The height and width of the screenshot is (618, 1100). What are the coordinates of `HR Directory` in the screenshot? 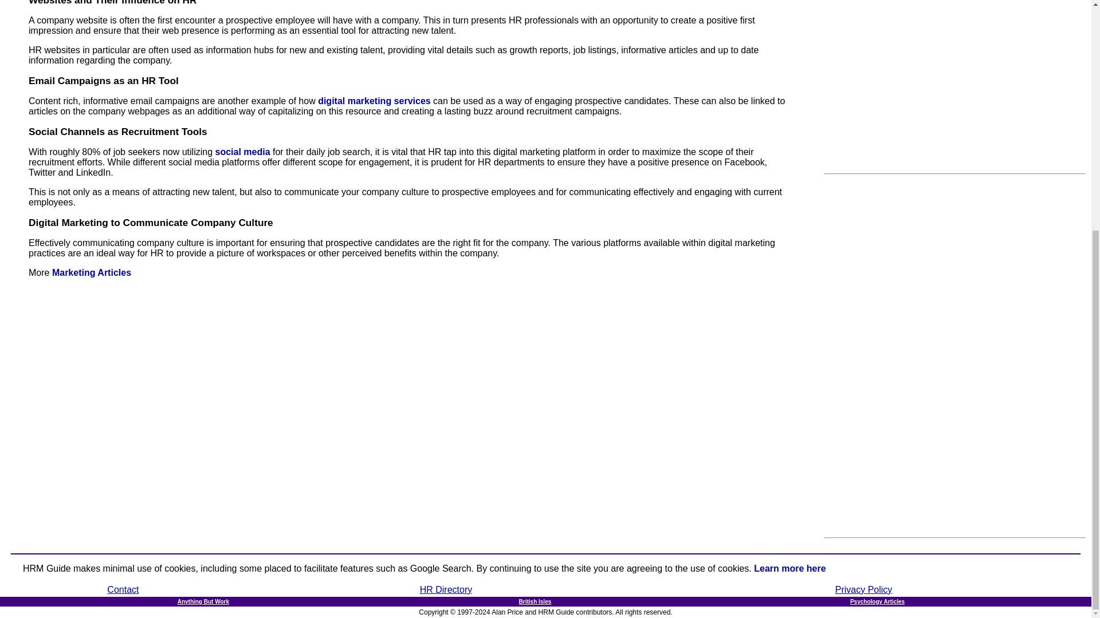 It's located at (446, 589).